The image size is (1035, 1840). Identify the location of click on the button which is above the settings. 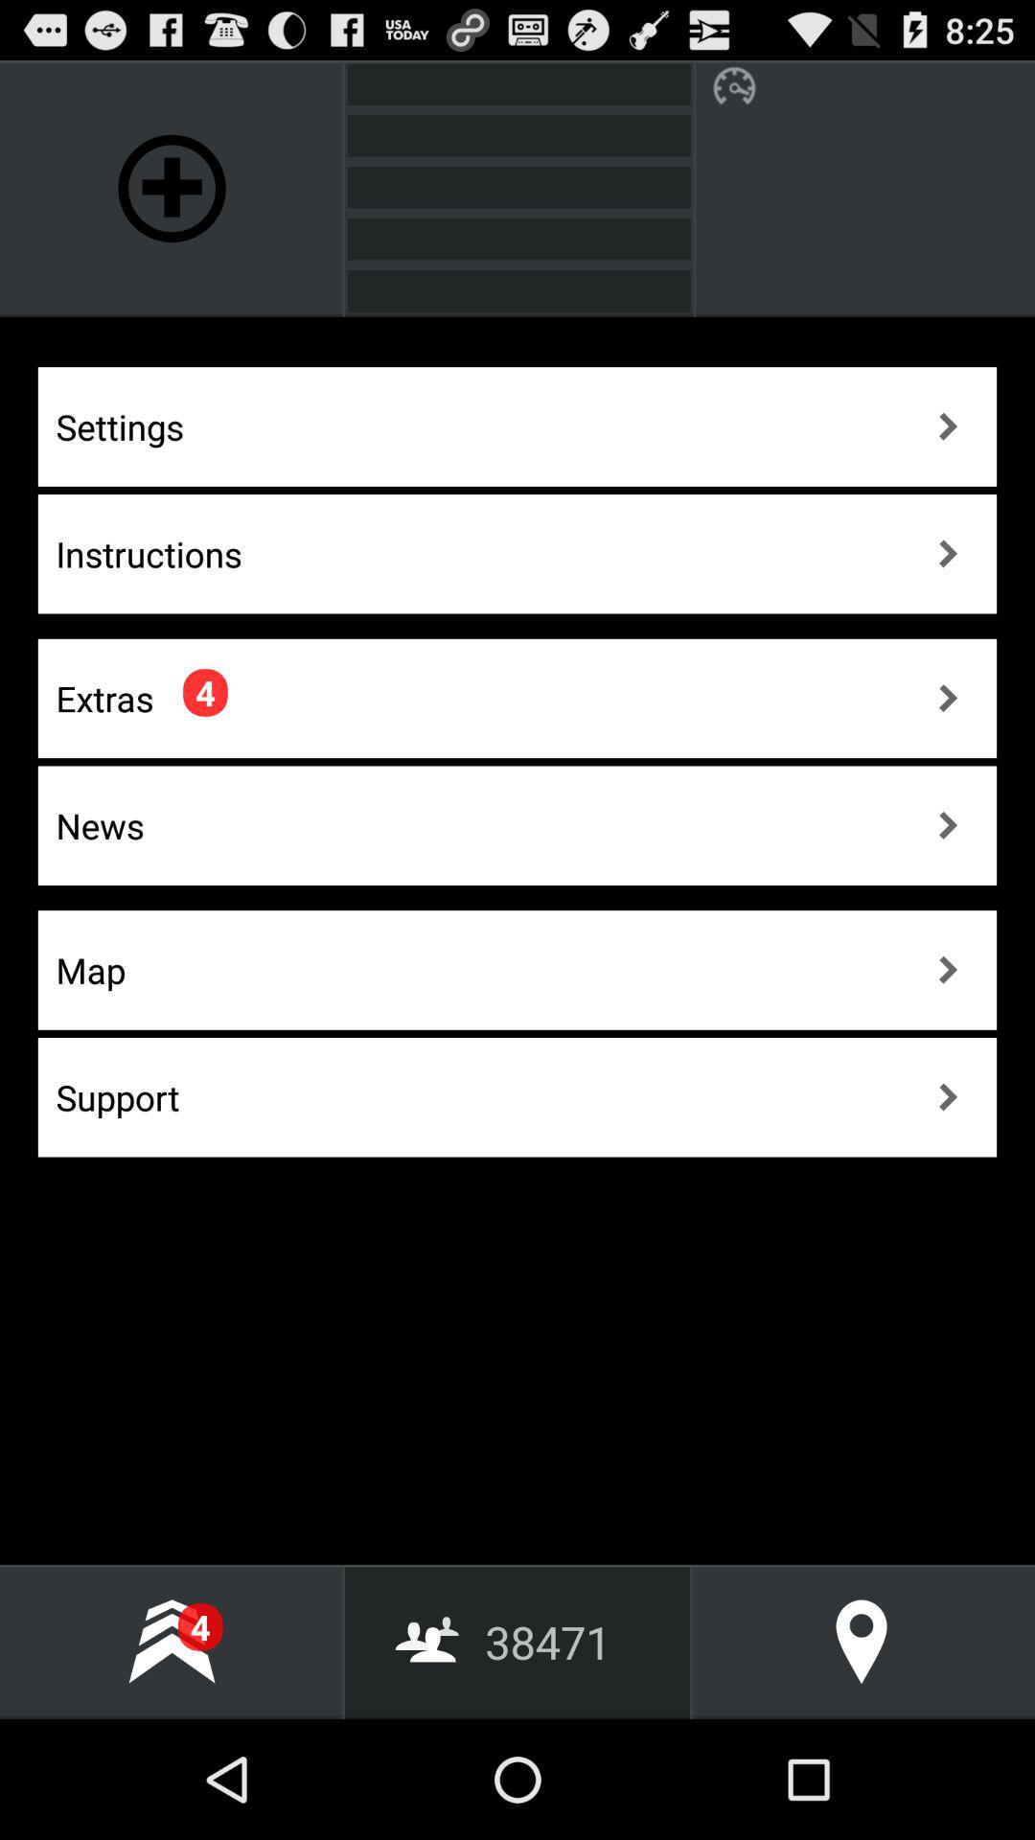
(172, 188).